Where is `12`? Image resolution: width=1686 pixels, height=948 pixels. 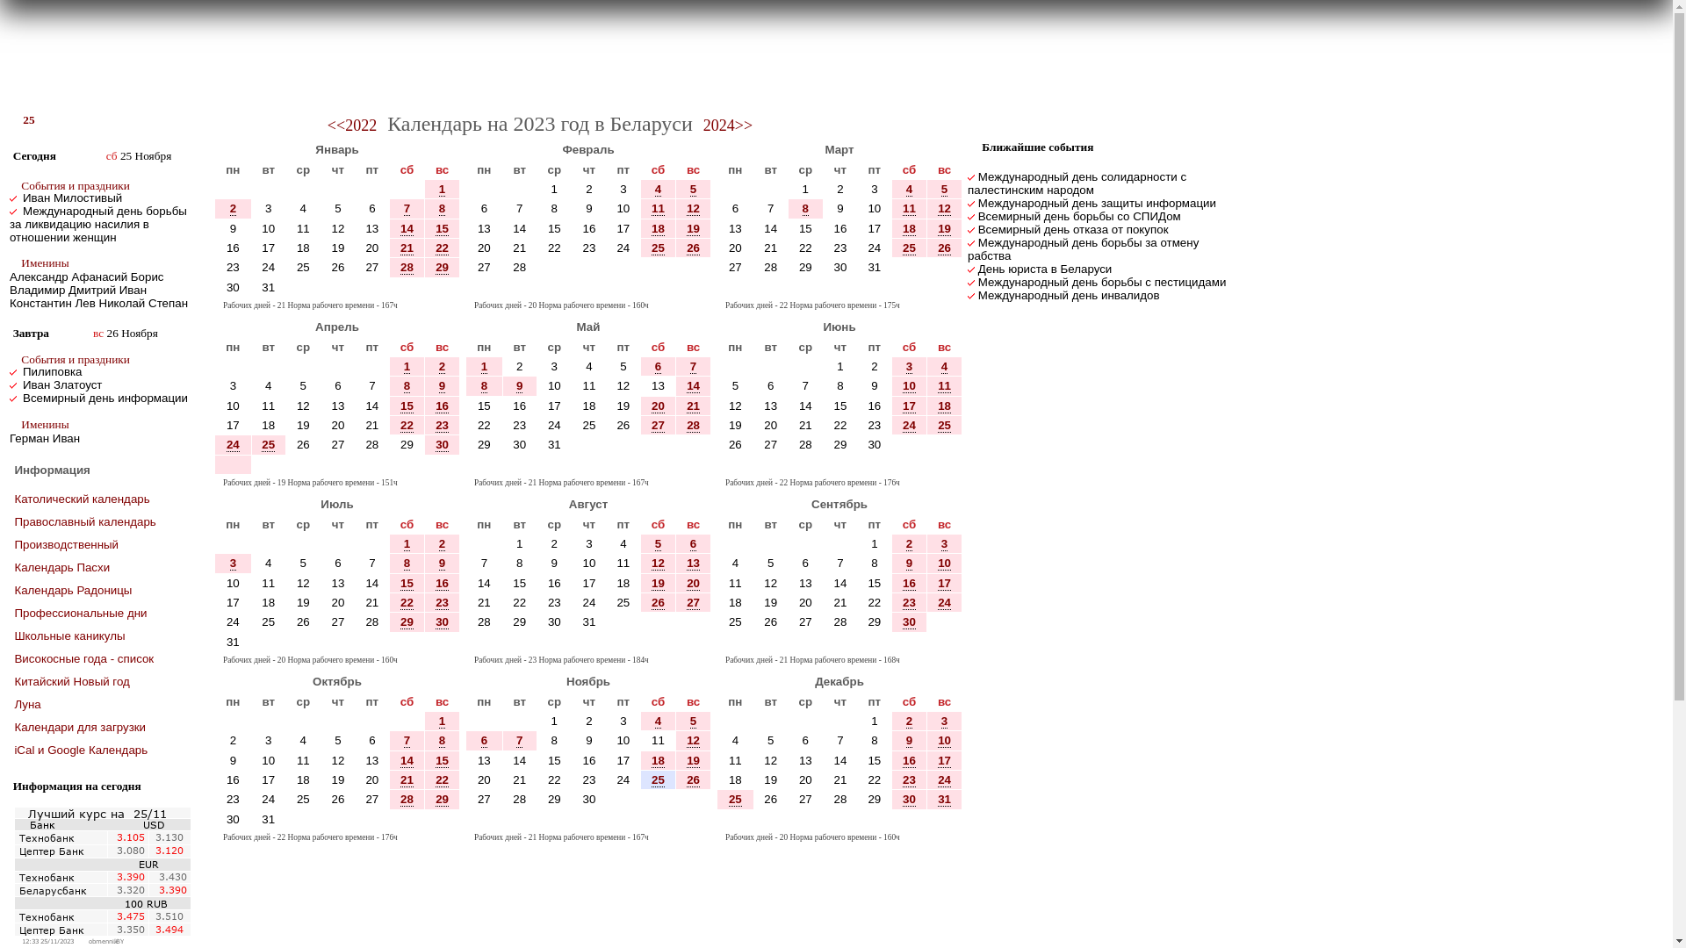 12 is located at coordinates (338, 228).